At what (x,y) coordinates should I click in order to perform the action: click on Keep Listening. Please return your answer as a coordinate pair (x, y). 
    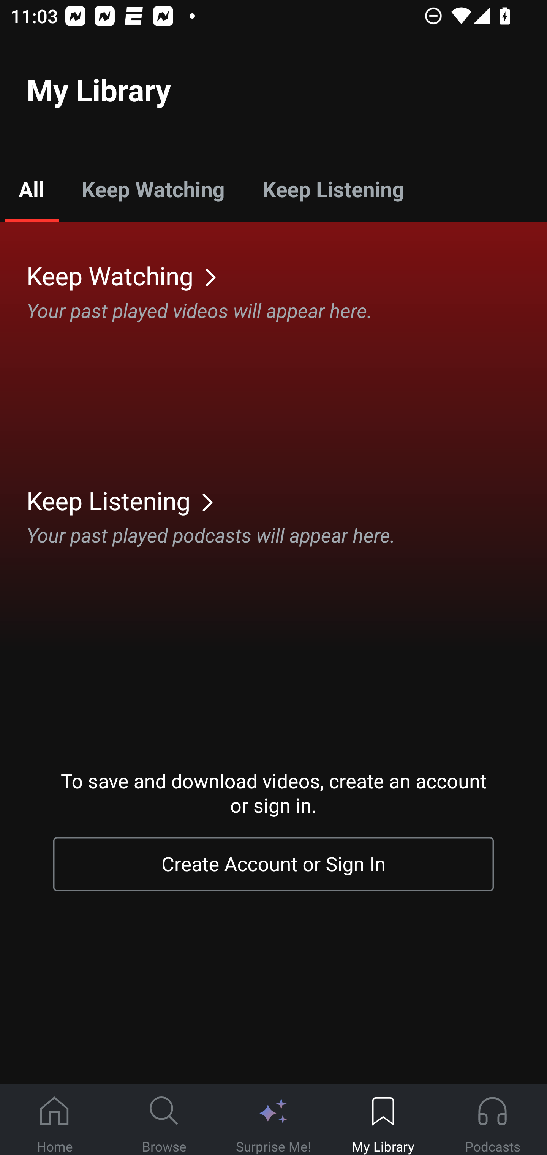
    Looking at the image, I should click on (333, 188).